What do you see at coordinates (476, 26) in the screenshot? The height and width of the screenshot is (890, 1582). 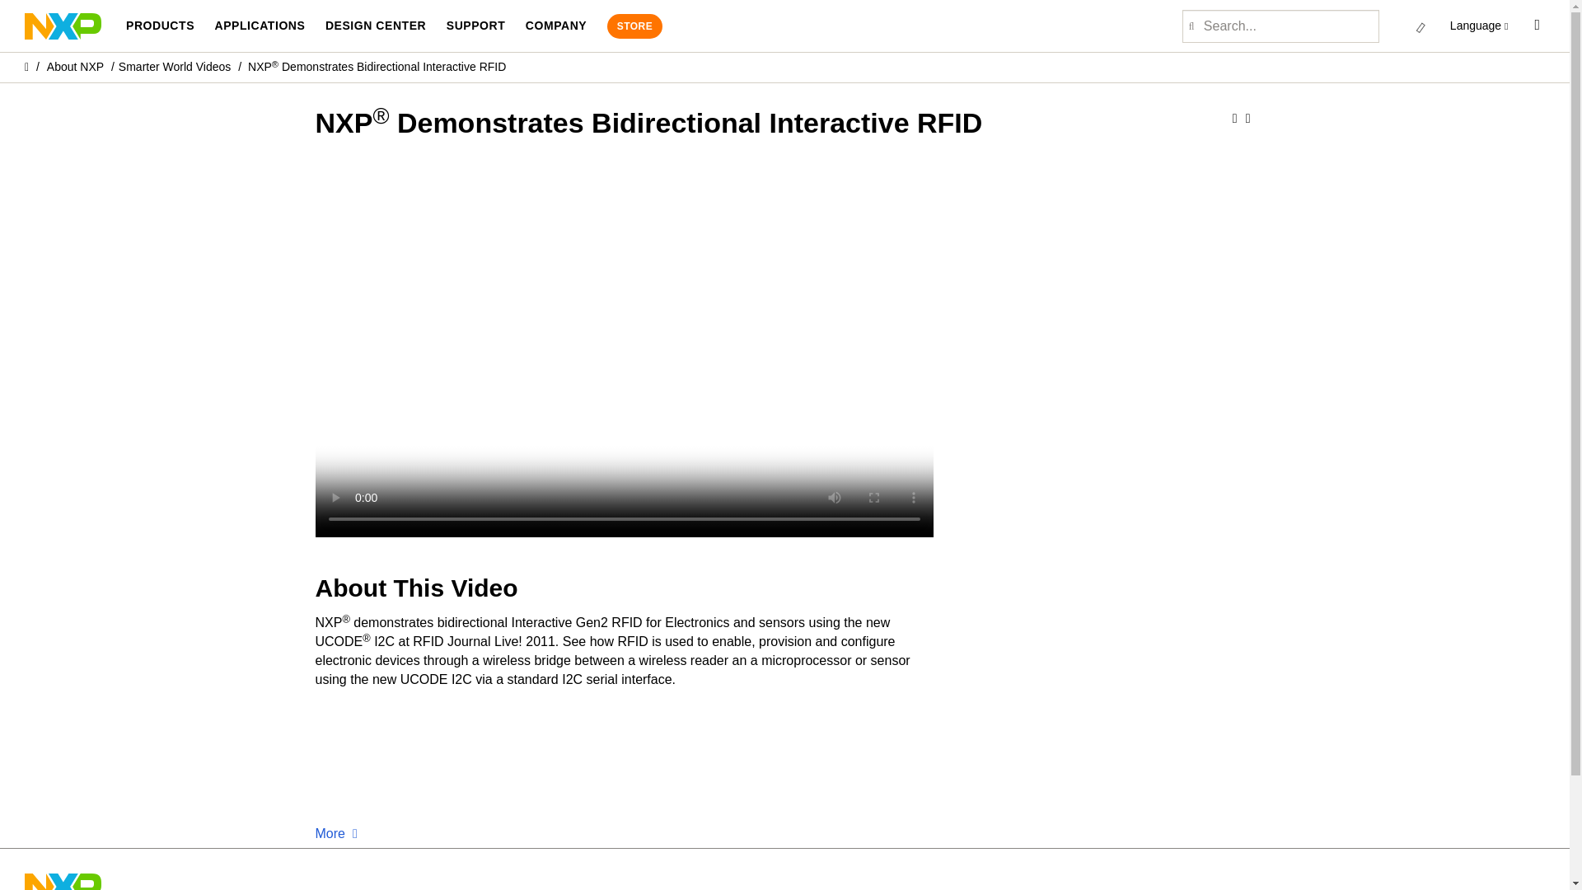 I see `SUPPORT` at bounding box center [476, 26].